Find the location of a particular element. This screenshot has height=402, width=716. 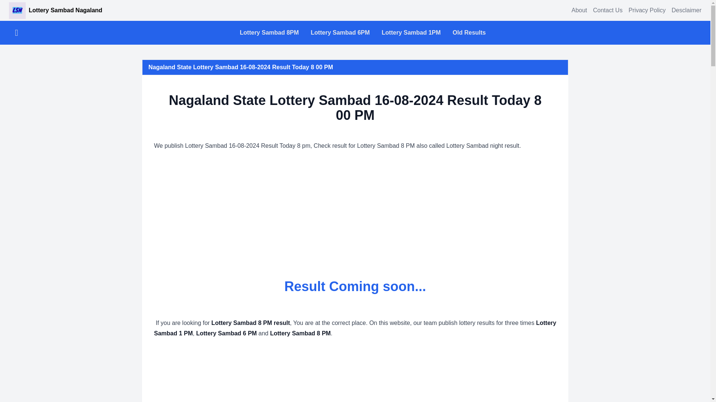

About is located at coordinates (579, 10).